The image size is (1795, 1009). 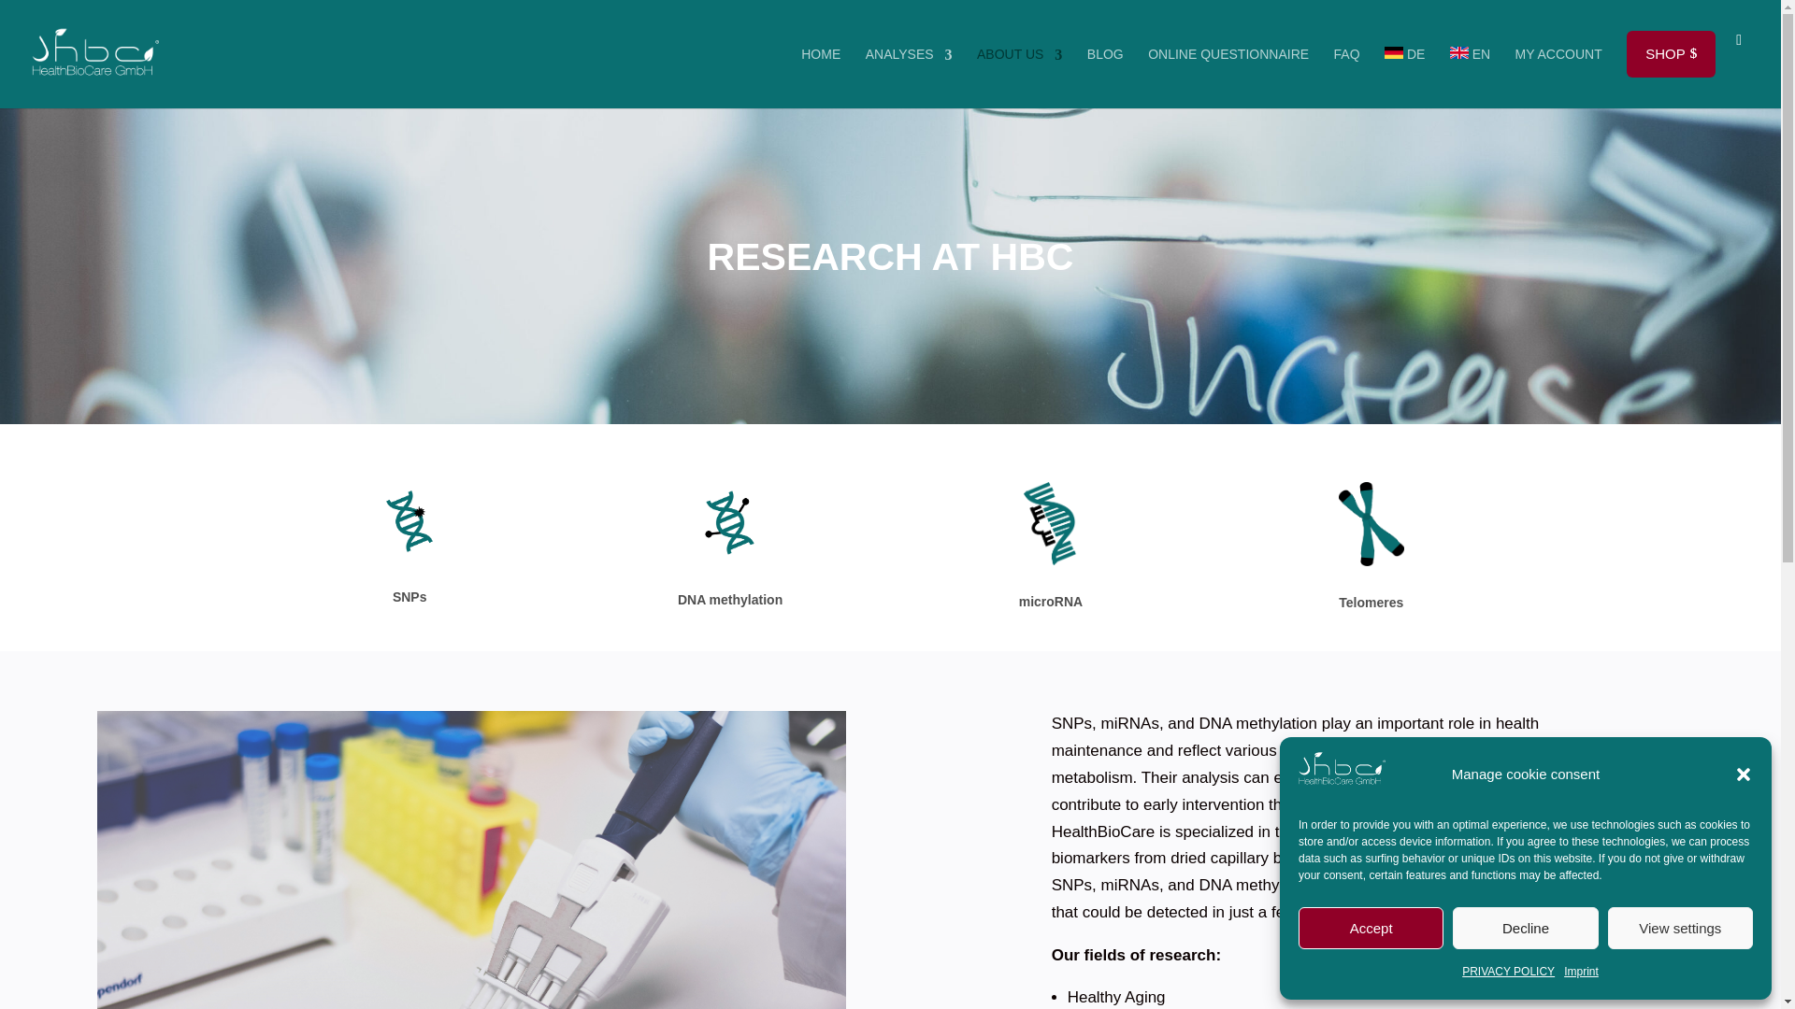 What do you see at coordinates (1371, 841) in the screenshot?
I see `footer-bild-neu3` at bounding box center [1371, 841].